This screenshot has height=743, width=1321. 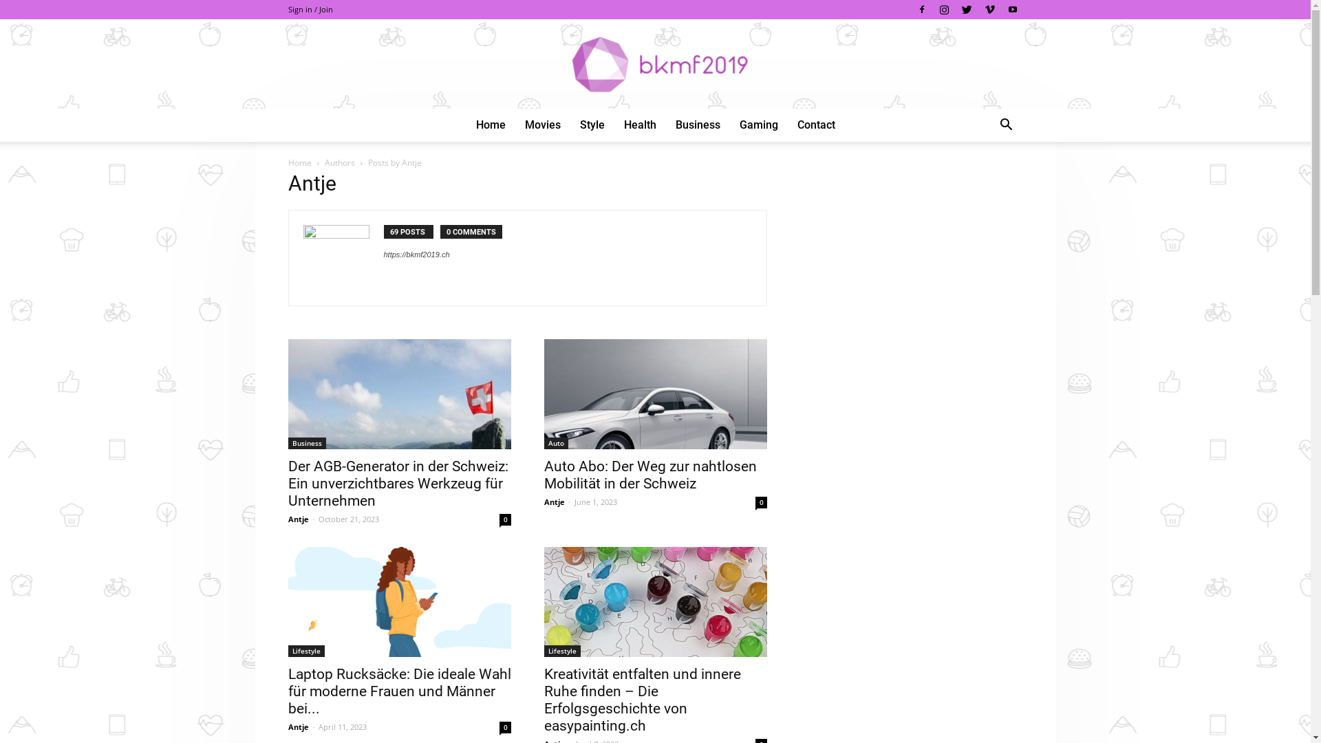 What do you see at coordinates (945, 10) in the screenshot?
I see `Instagram` at bounding box center [945, 10].